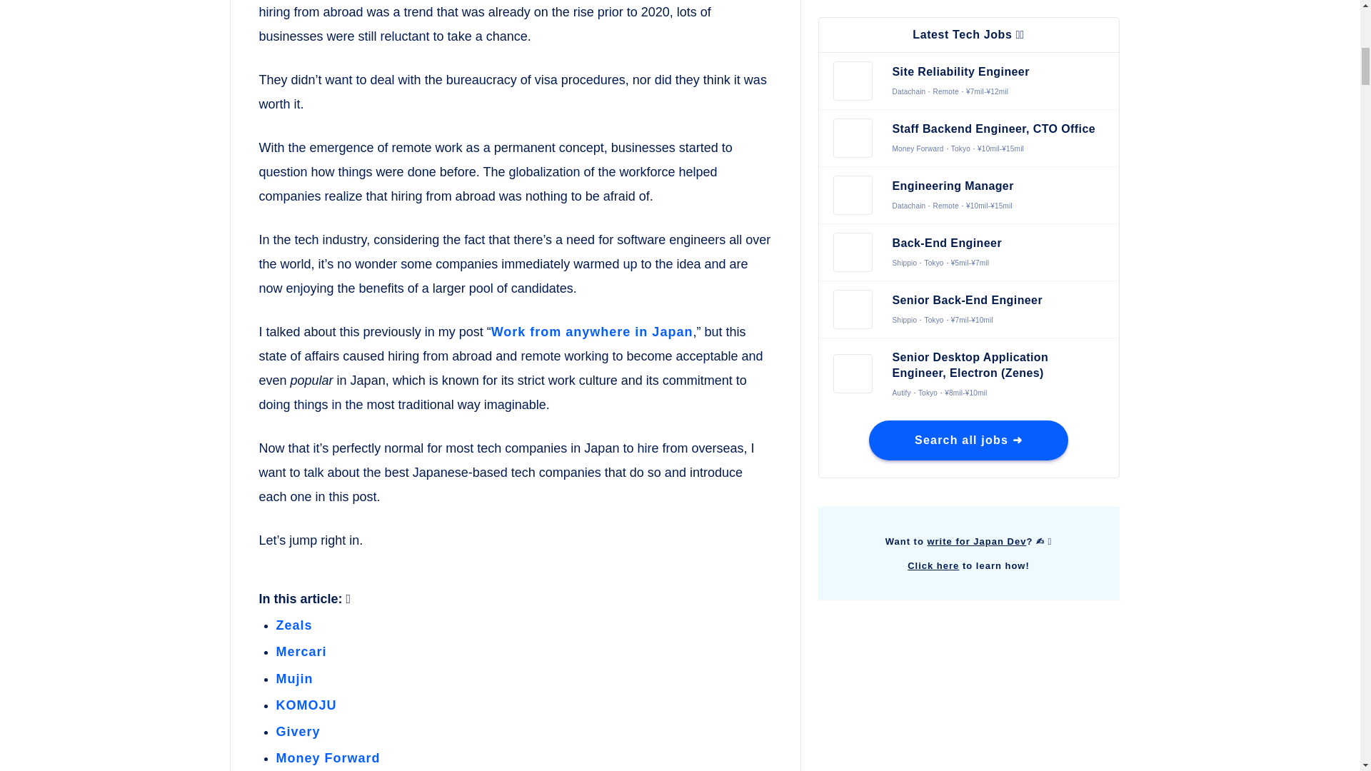 The height and width of the screenshot is (771, 1371). I want to click on Zeals, so click(293, 625).